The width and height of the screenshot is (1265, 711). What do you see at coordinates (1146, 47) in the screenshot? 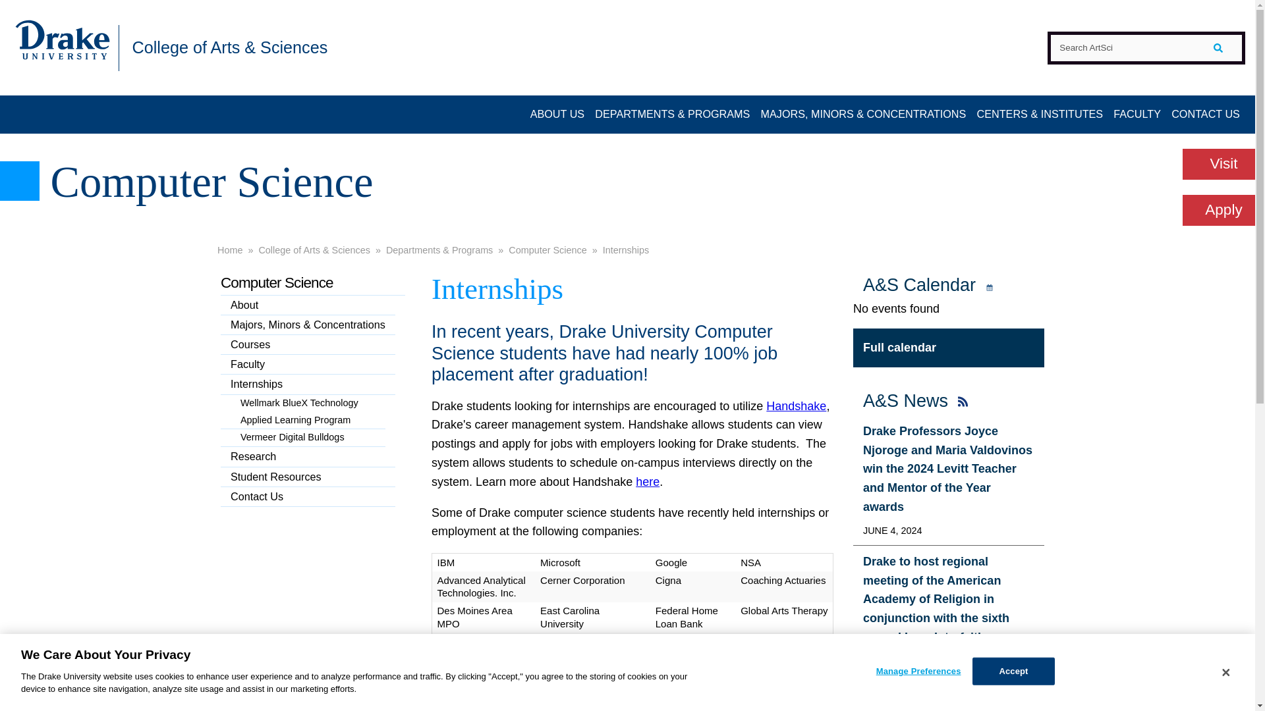
I see `Search ArtSci` at bounding box center [1146, 47].